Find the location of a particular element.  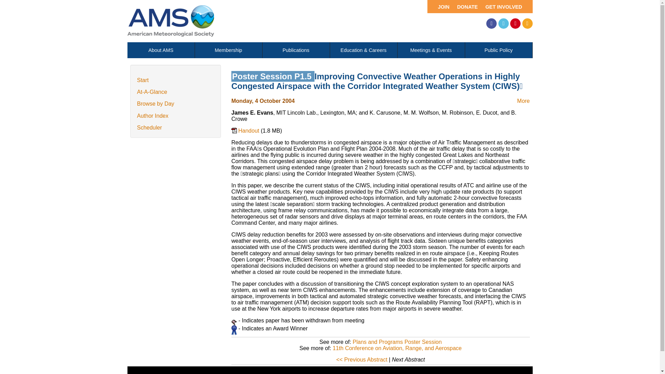

Handout is located at coordinates (246, 134).